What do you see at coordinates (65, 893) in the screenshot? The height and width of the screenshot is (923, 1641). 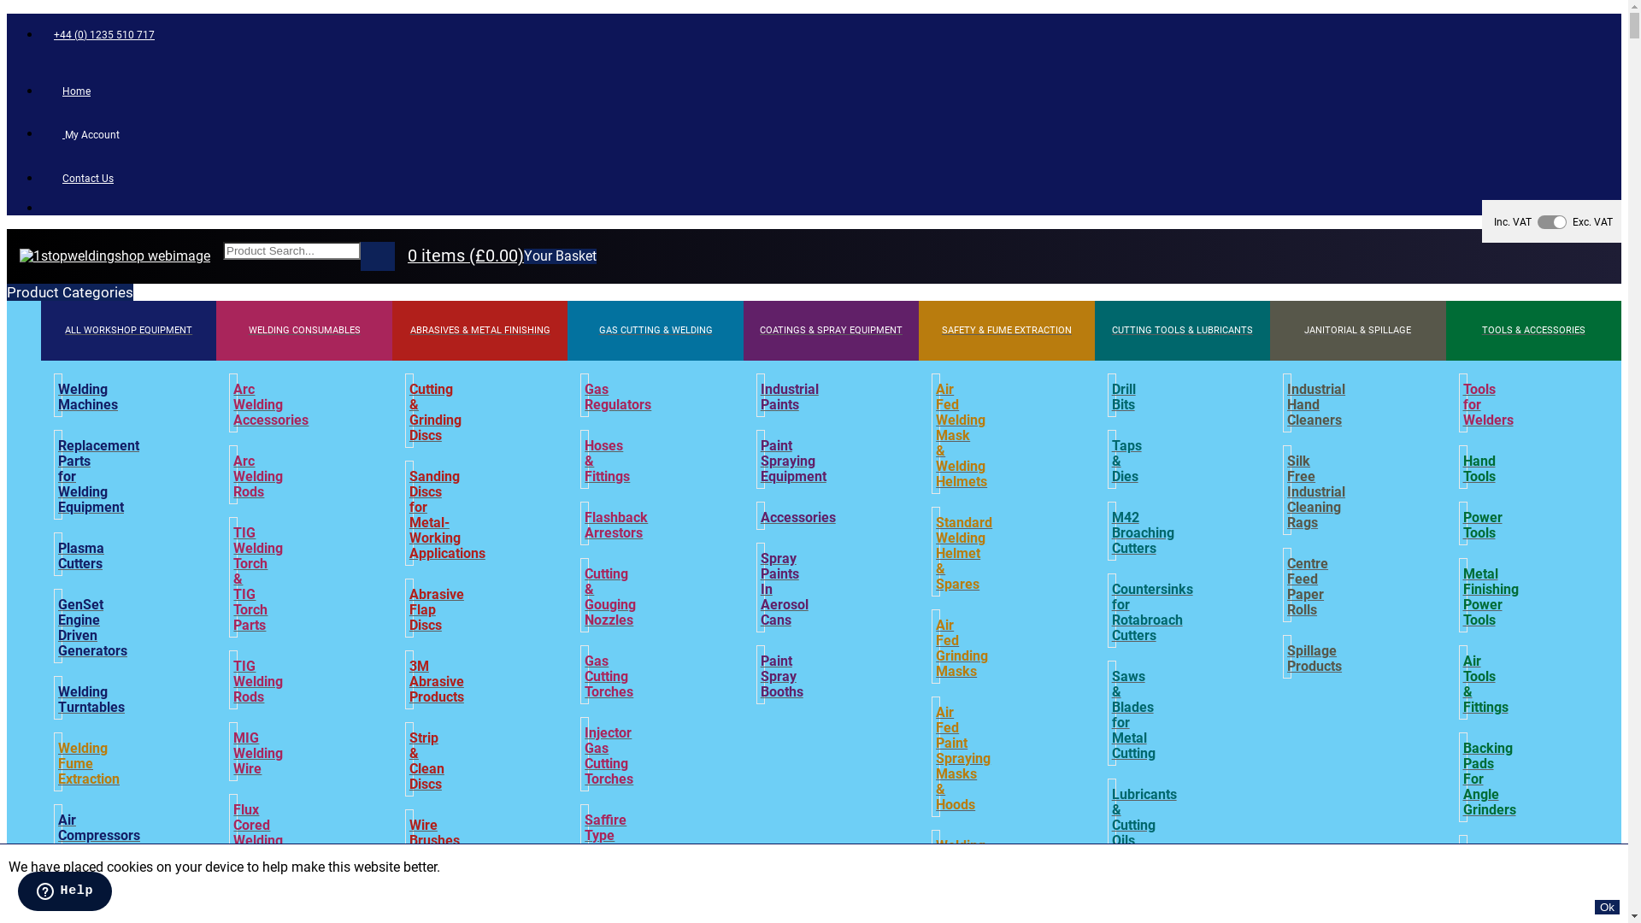 I see `Opens a widget where you can chat to one of our agents` at bounding box center [65, 893].